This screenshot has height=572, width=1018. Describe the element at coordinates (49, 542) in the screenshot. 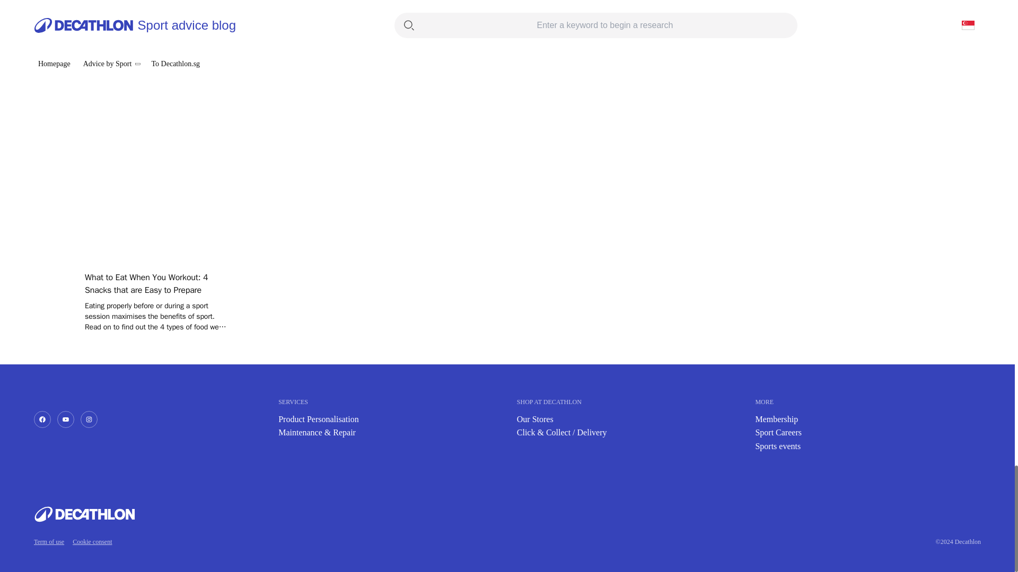

I see `Term of use` at that location.